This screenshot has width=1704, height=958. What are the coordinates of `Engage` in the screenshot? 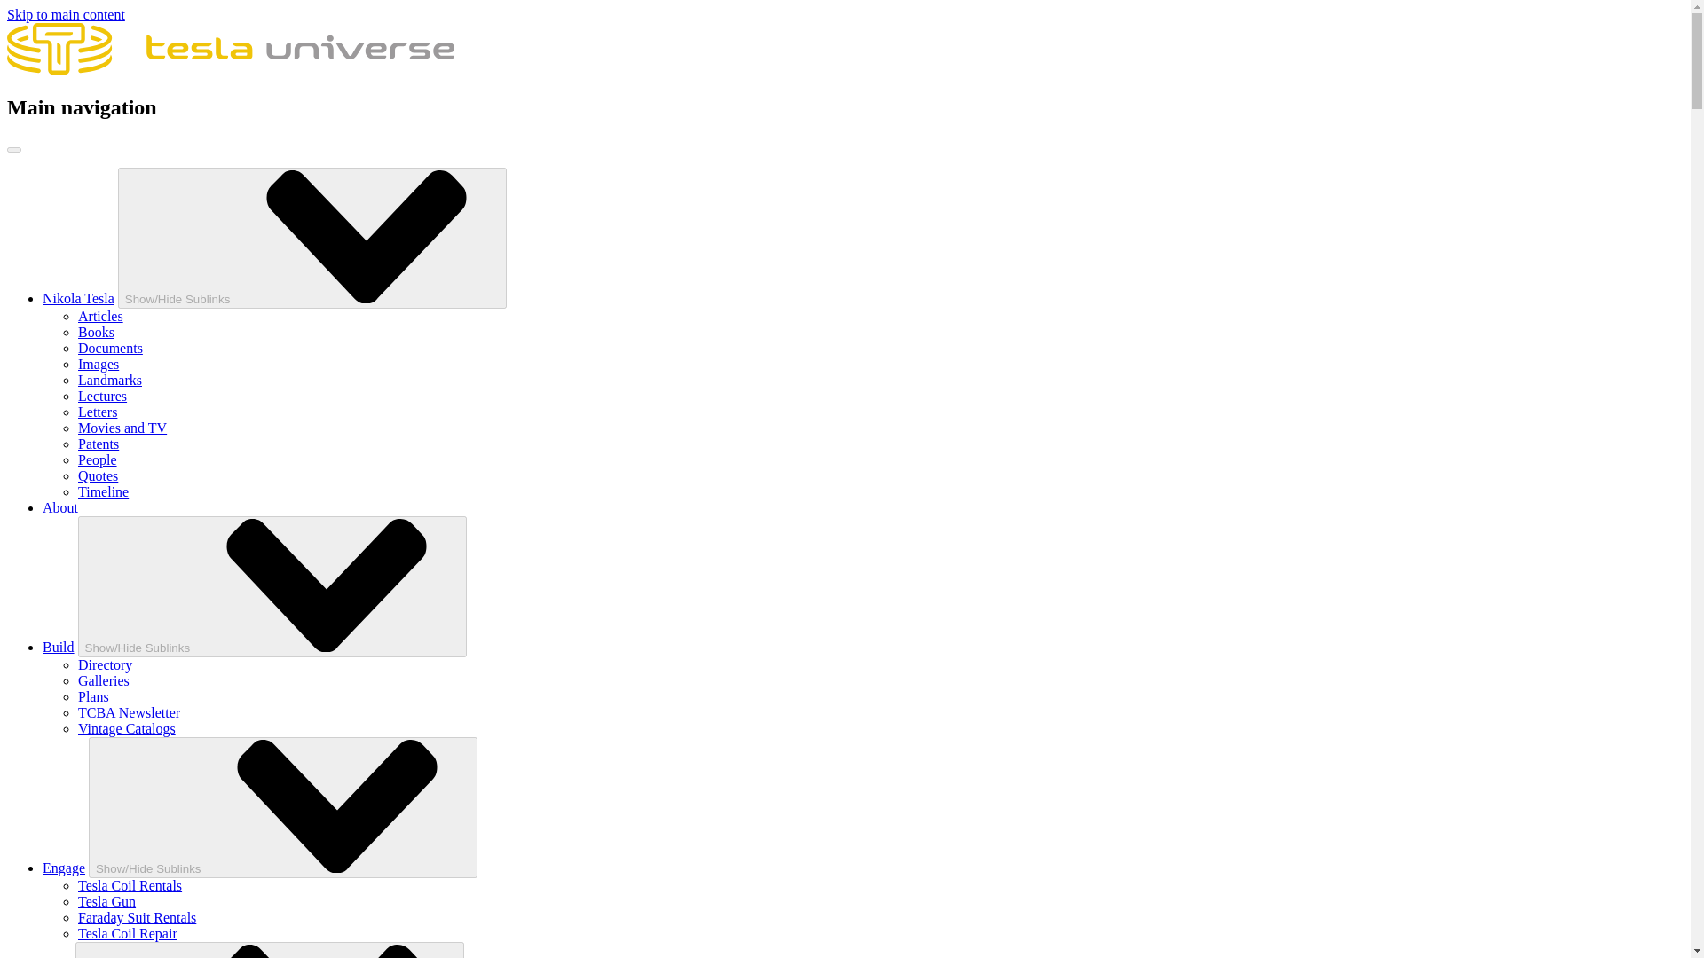 It's located at (64, 868).